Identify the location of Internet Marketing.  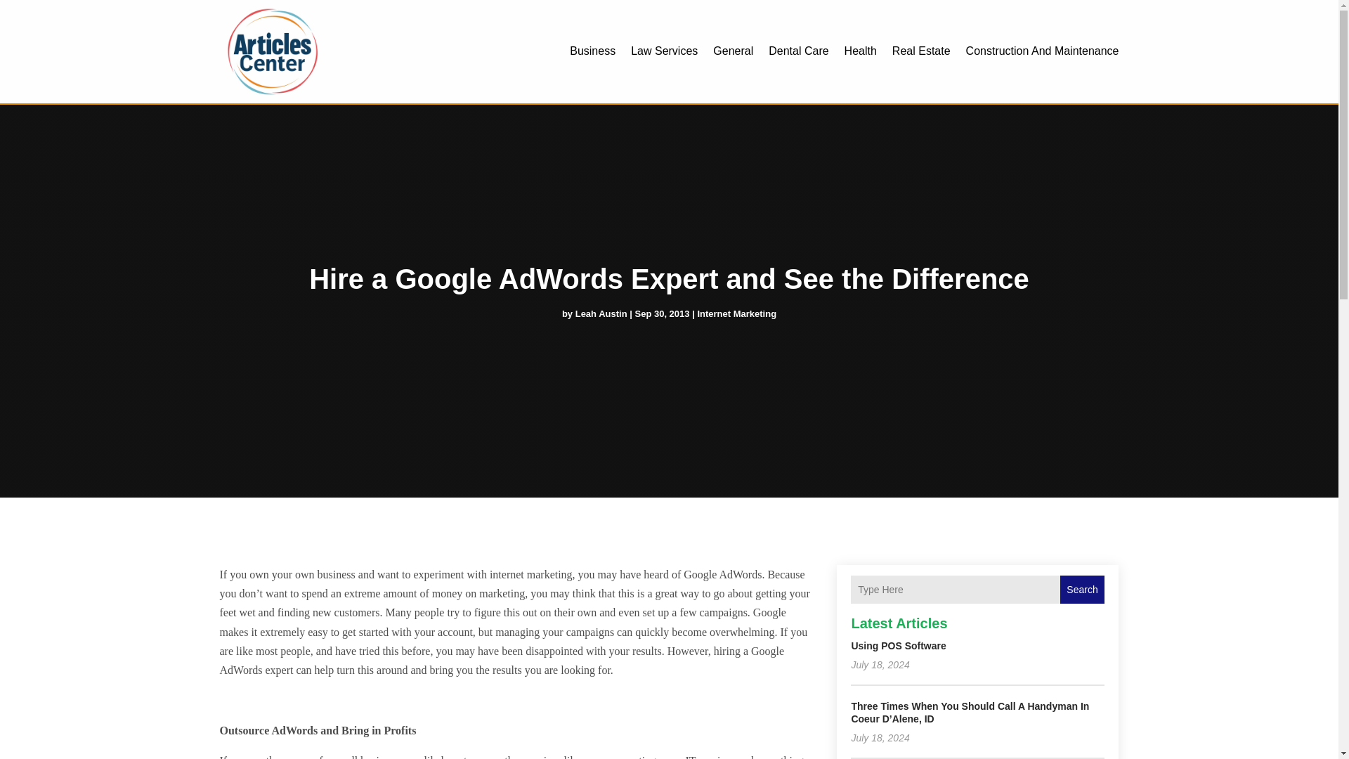
(736, 313).